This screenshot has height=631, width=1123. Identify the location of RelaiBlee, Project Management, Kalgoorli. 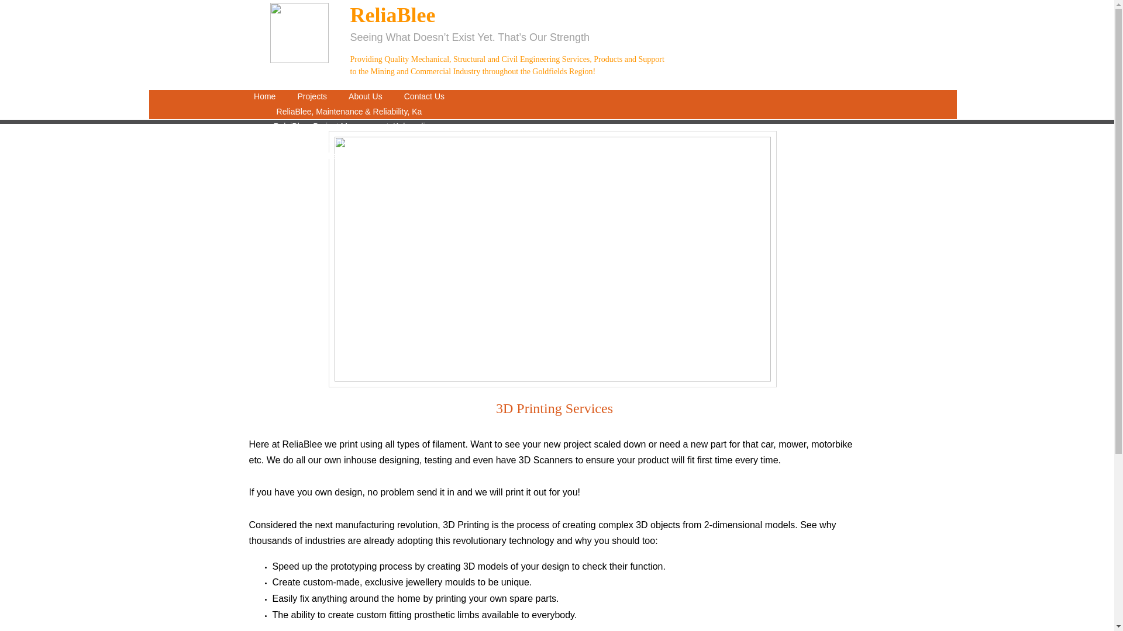
(350, 127).